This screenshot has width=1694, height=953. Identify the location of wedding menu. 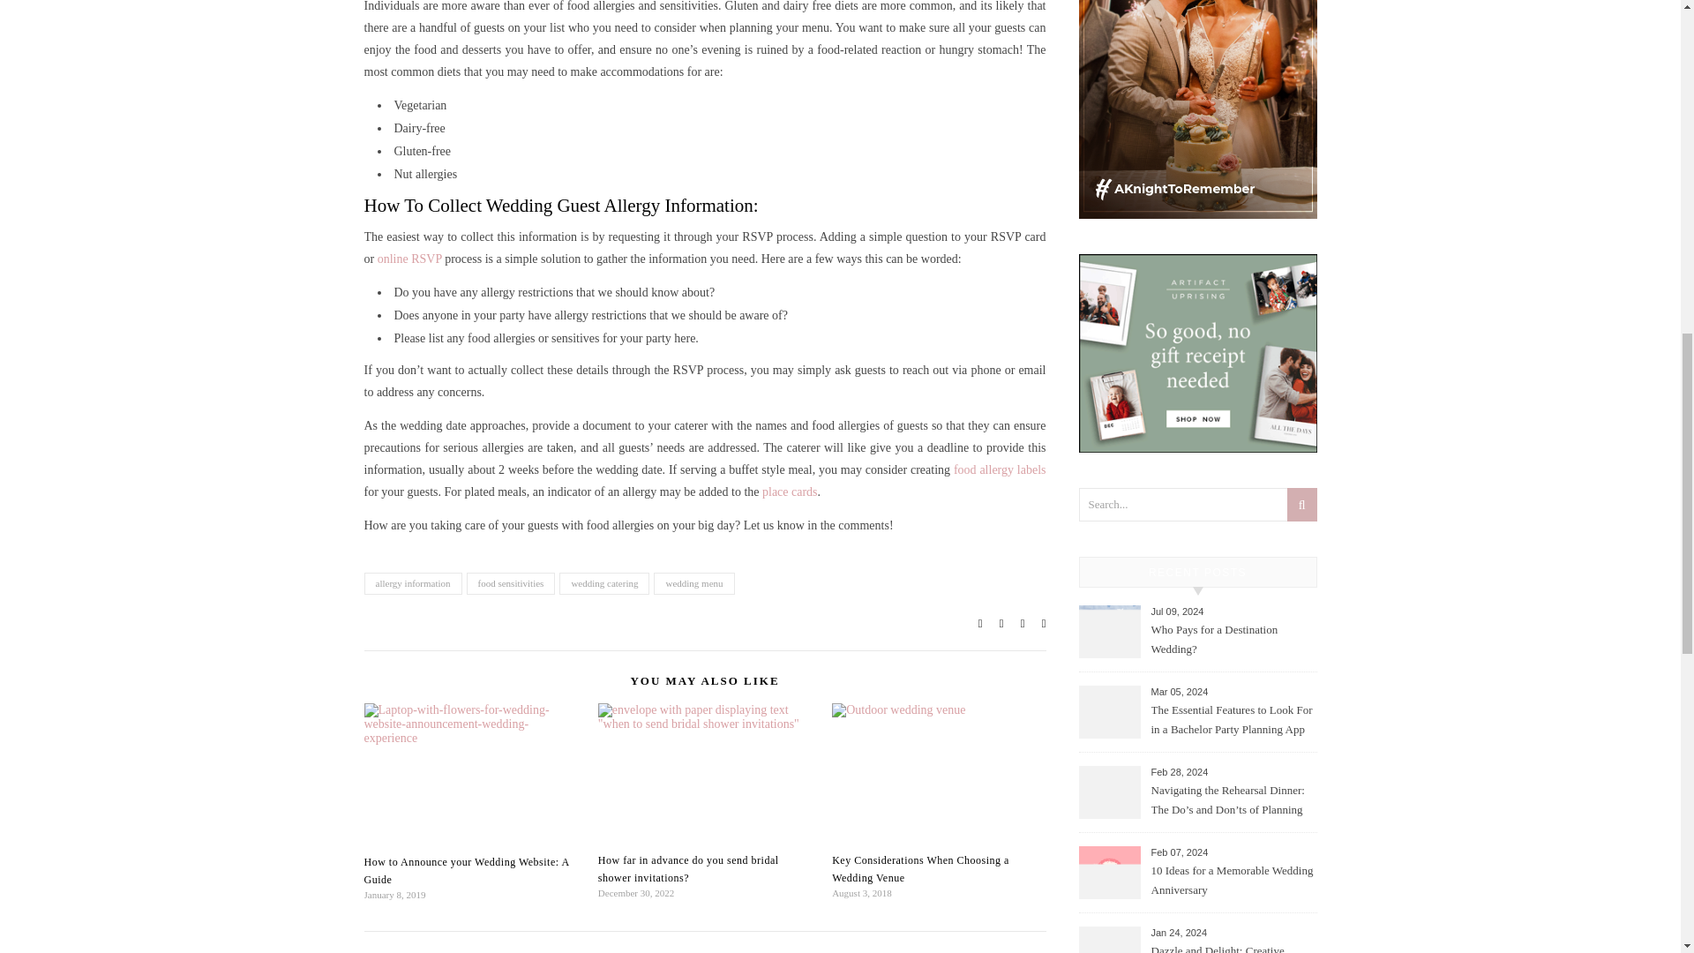
(693, 583).